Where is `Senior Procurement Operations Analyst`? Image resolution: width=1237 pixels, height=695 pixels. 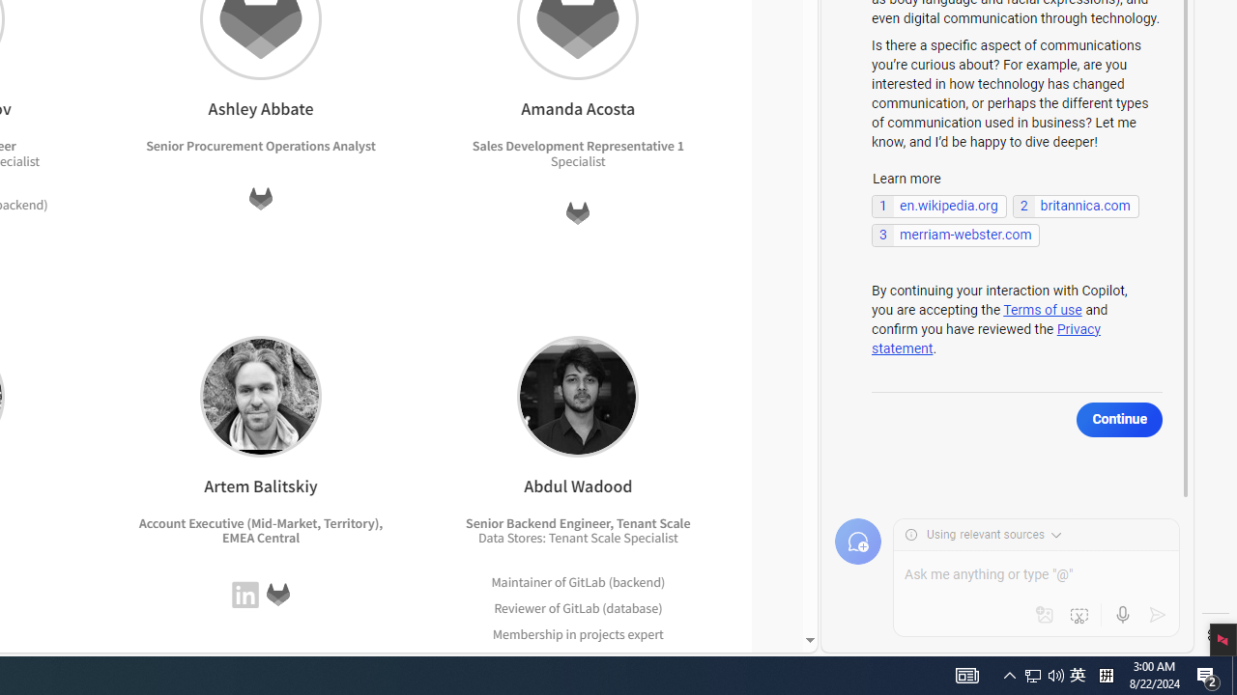 Senior Procurement Operations Analyst is located at coordinates (261, 146).